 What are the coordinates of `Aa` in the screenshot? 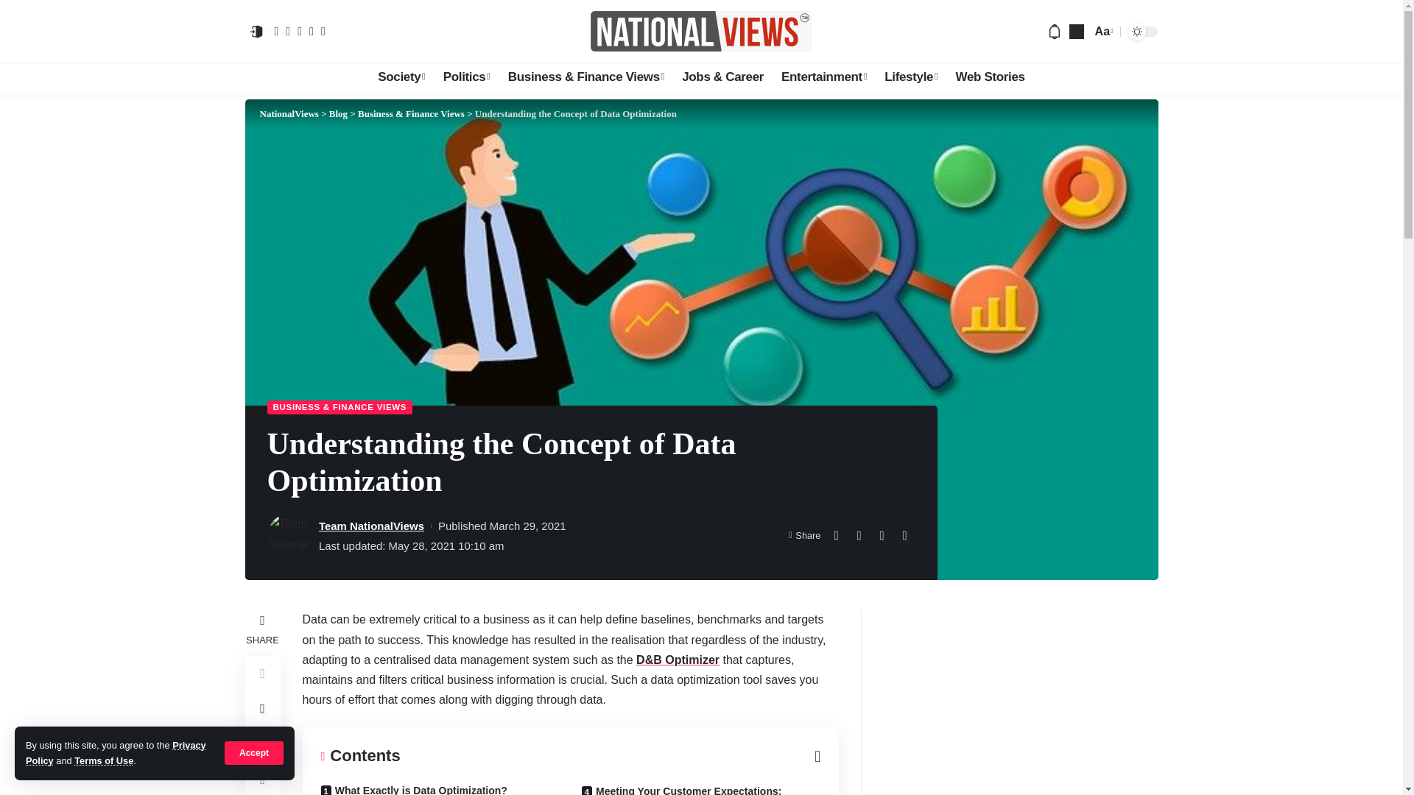 It's located at (1102, 31).